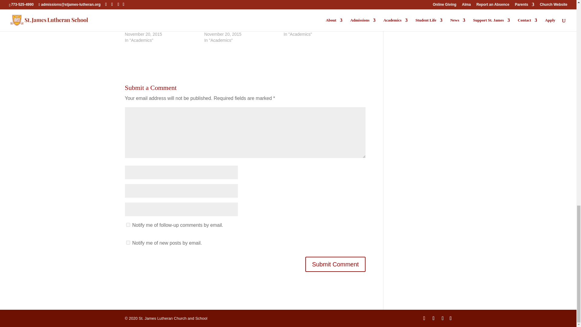  What do you see at coordinates (128, 242) in the screenshot?
I see `subscribe` at bounding box center [128, 242].